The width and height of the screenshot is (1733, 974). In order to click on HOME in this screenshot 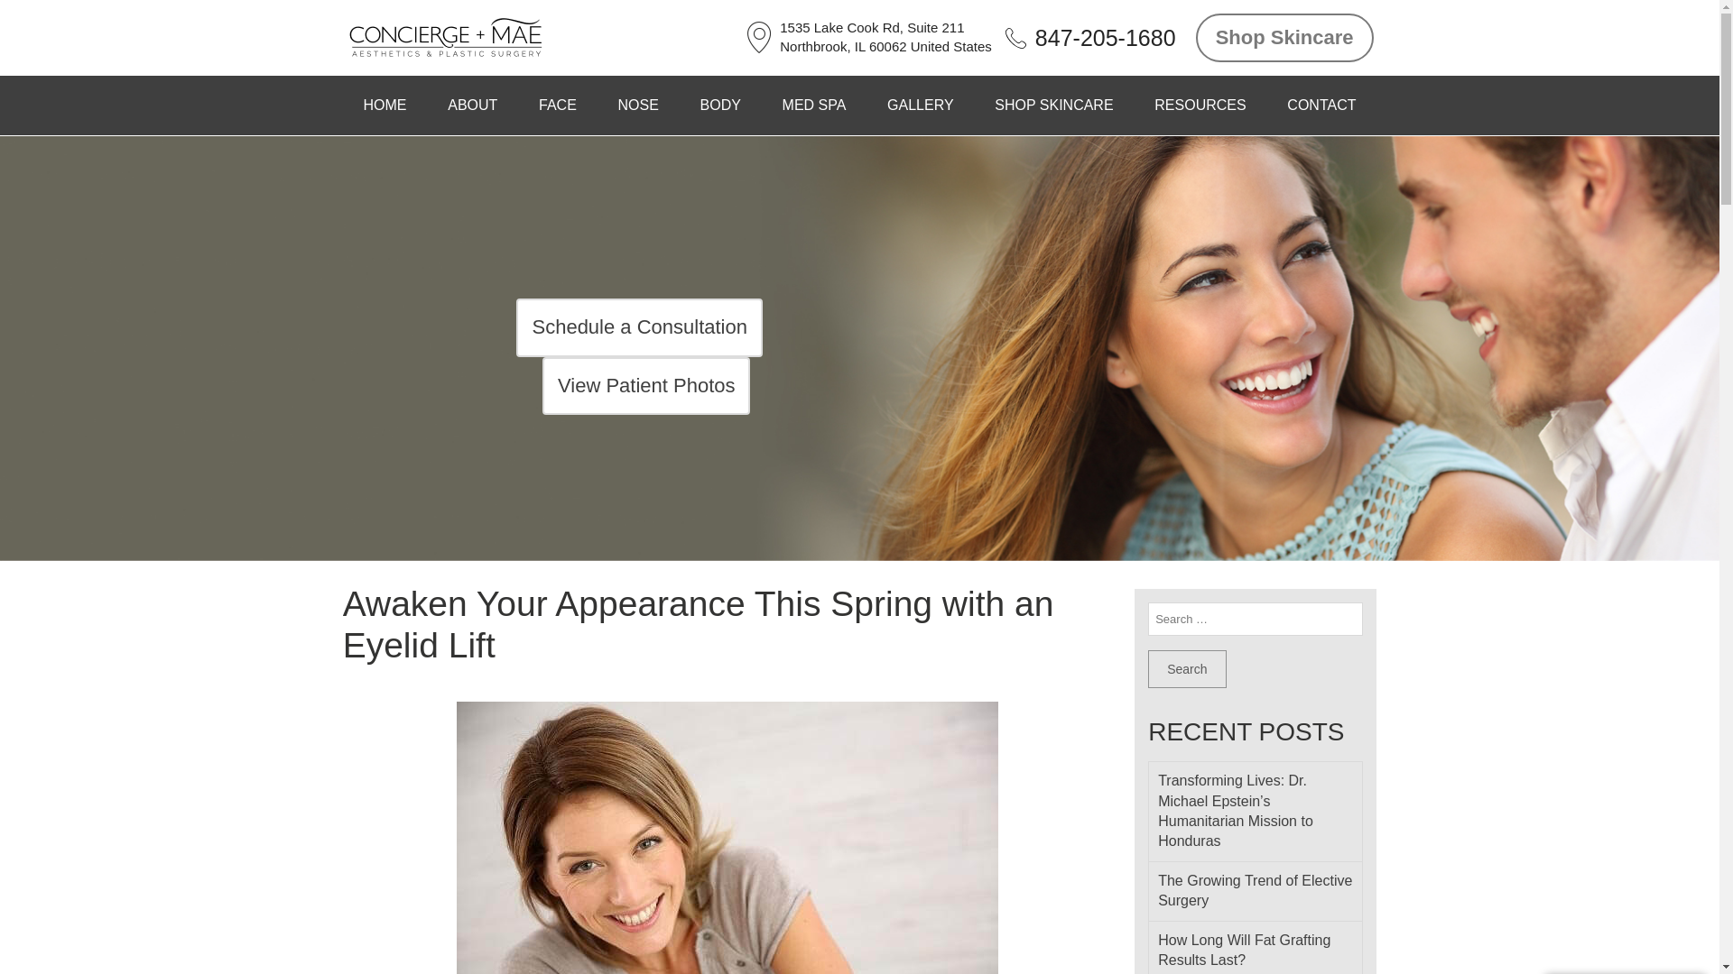, I will do `click(385, 106)`.